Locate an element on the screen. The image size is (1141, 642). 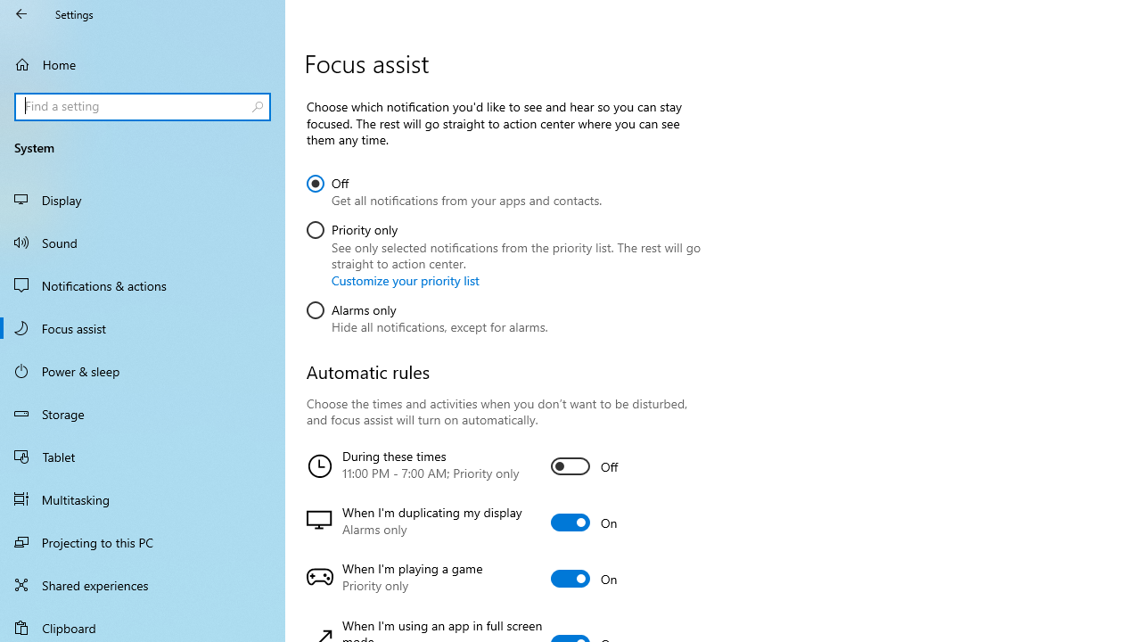
Search box, Find a setting is located at coordinates (143, 107).